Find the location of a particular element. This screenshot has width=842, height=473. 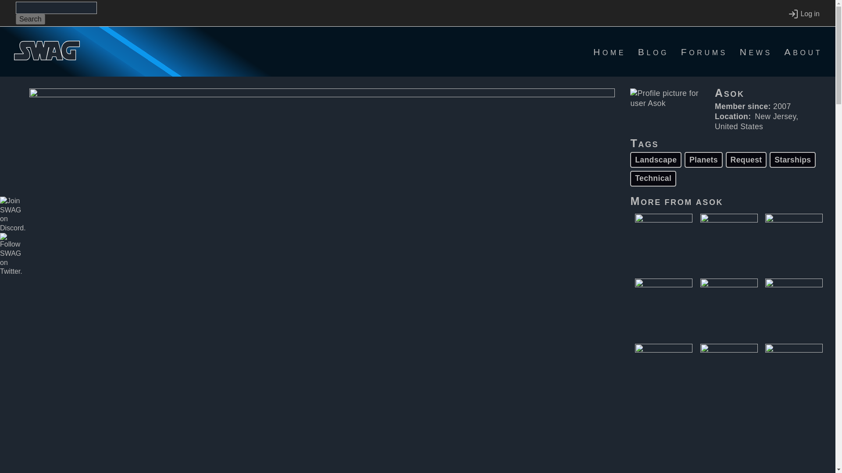

Blog is located at coordinates (653, 52).